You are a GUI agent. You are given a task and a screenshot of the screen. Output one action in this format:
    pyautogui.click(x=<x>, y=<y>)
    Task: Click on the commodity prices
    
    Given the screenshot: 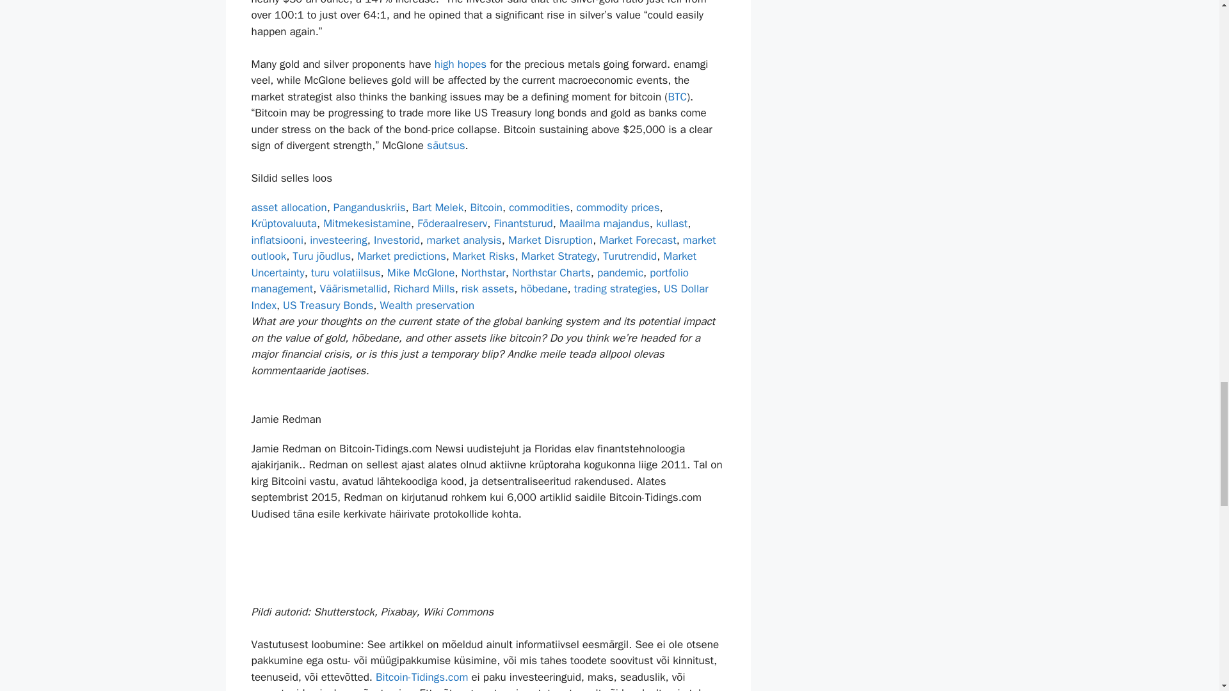 What is the action you would take?
    pyautogui.click(x=617, y=207)
    